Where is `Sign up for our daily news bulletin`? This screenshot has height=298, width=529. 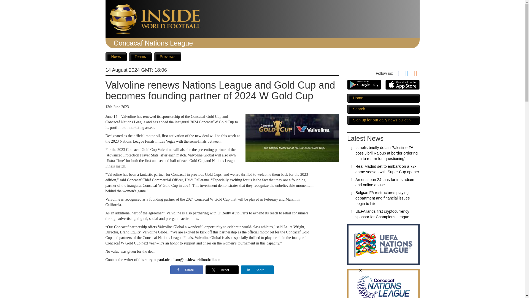 Sign up for our daily news bulletin is located at coordinates (383, 120).